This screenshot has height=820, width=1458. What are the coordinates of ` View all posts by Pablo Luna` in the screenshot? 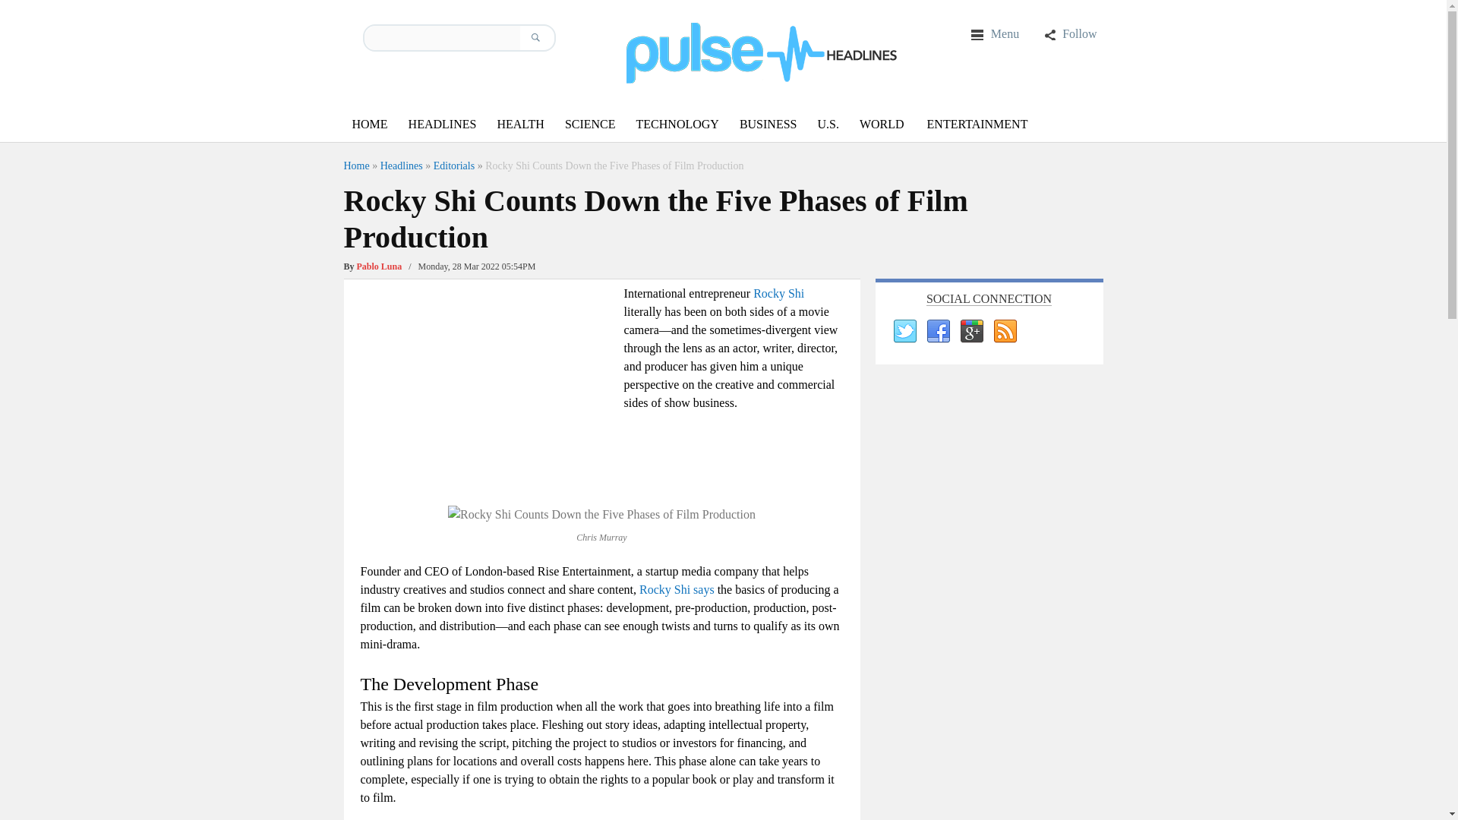 It's located at (380, 266).